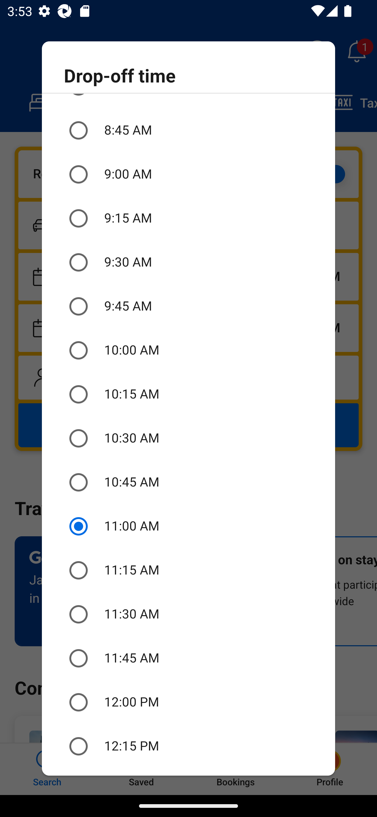  What do you see at coordinates (188, 218) in the screenshot?
I see `9:15 AM` at bounding box center [188, 218].